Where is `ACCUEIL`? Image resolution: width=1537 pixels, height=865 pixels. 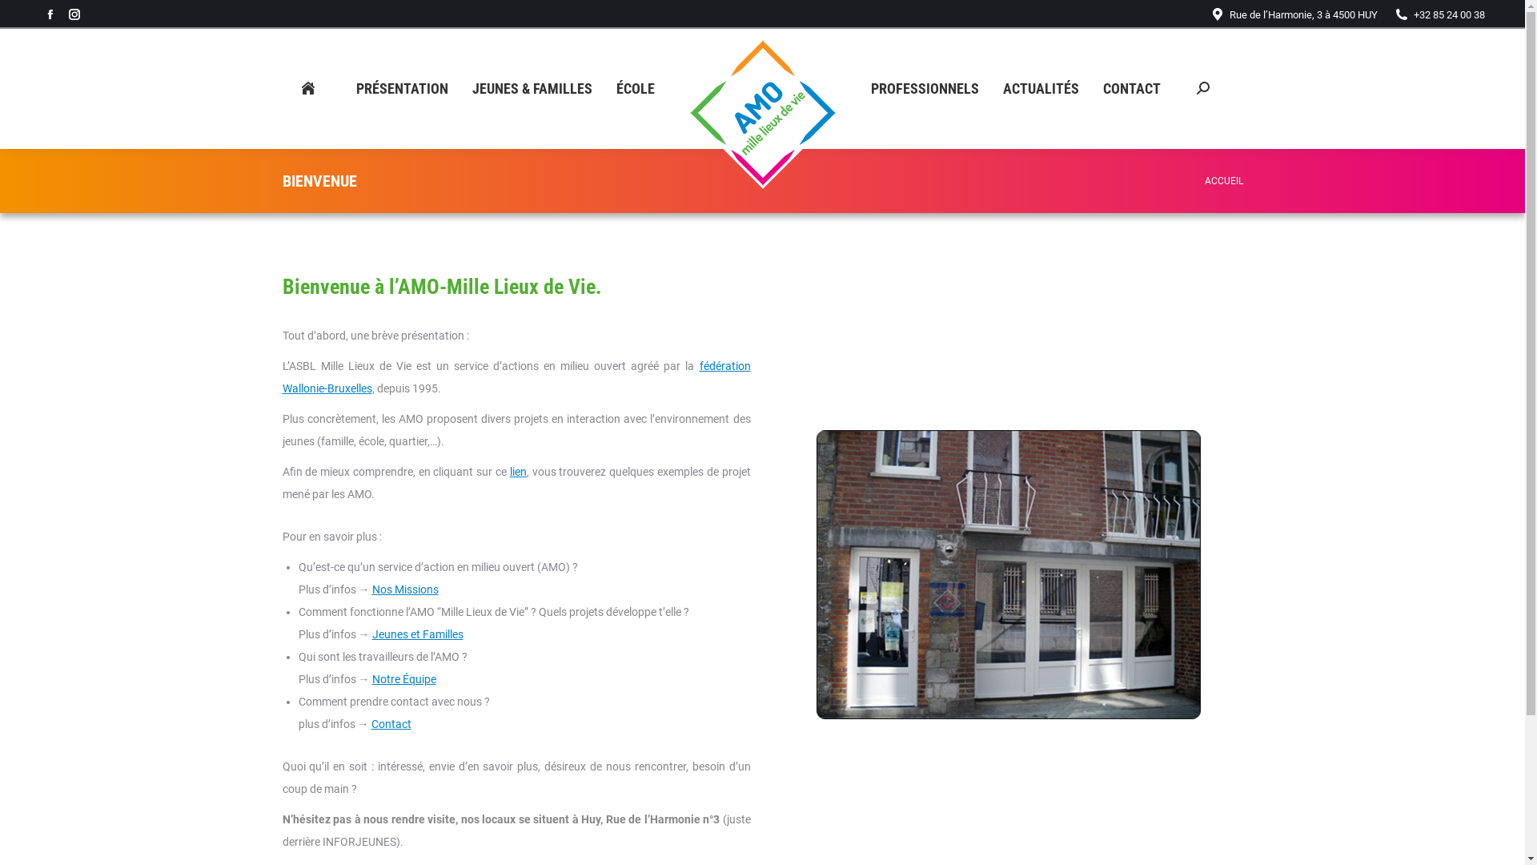
ACCUEIL is located at coordinates (1223, 181).